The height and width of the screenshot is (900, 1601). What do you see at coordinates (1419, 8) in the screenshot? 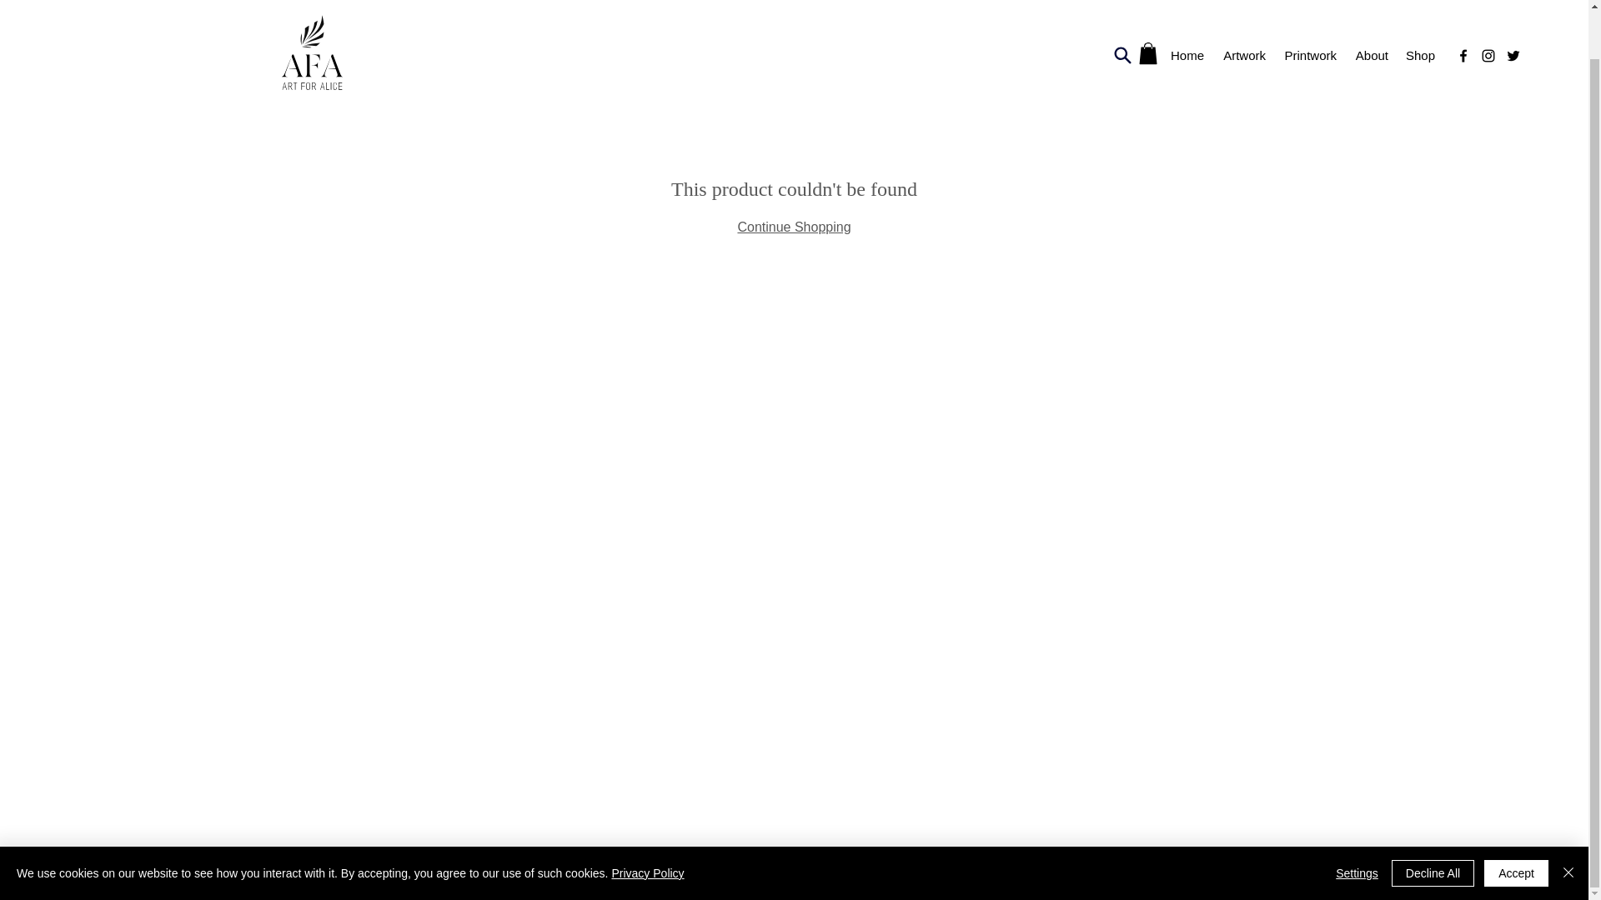
I see `Shop` at bounding box center [1419, 8].